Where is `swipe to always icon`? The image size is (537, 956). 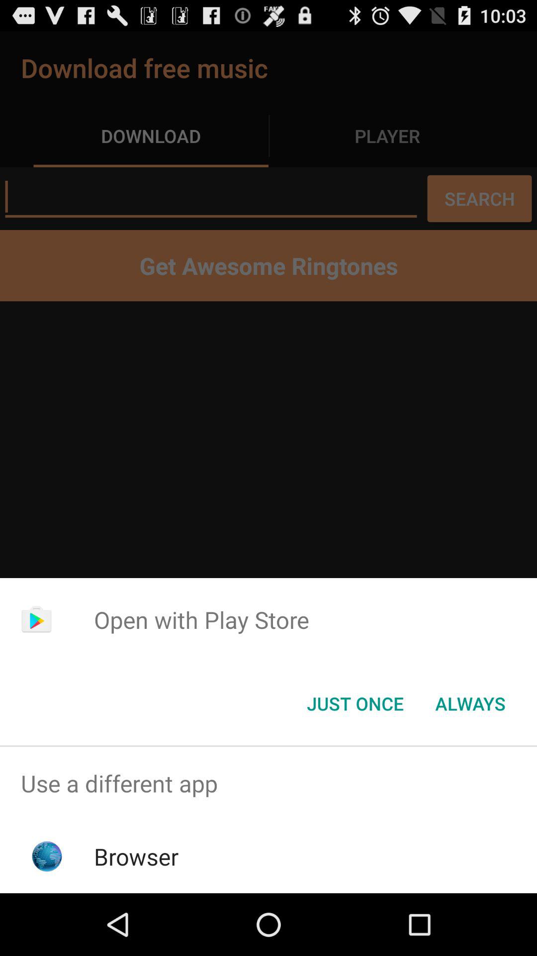
swipe to always icon is located at coordinates (470, 704).